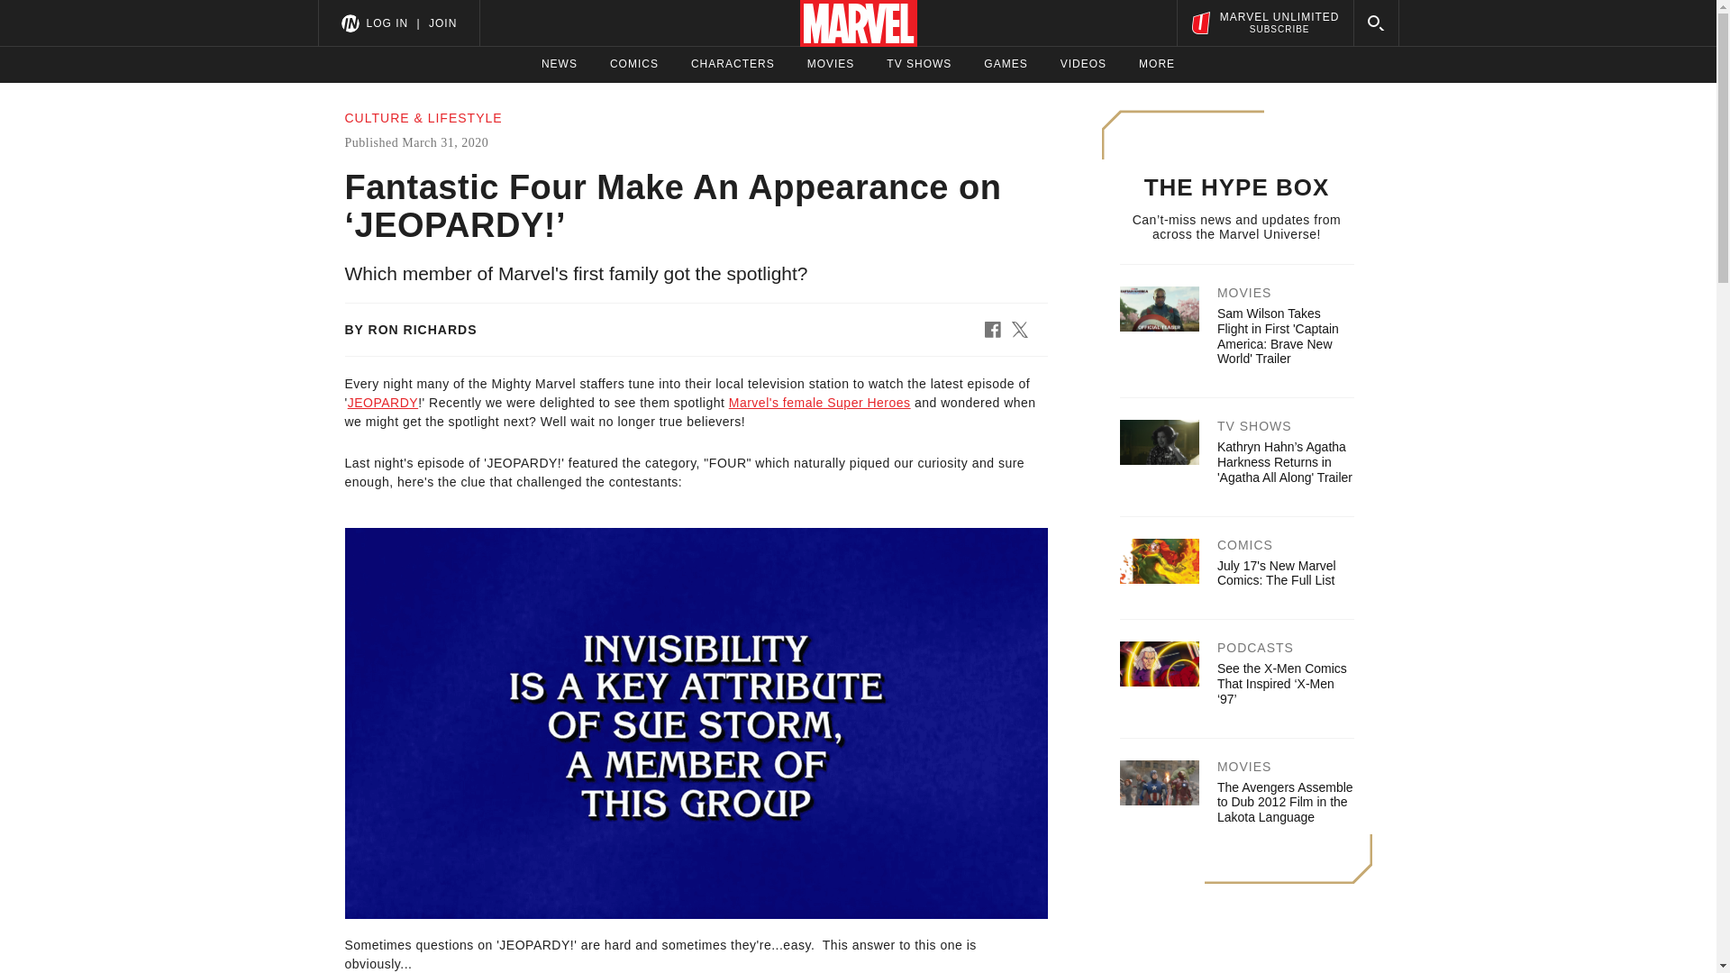 This screenshot has width=1730, height=973. What do you see at coordinates (820, 402) in the screenshot?
I see `Marvel's female Super Heroes` at bounding box center [820, 402].